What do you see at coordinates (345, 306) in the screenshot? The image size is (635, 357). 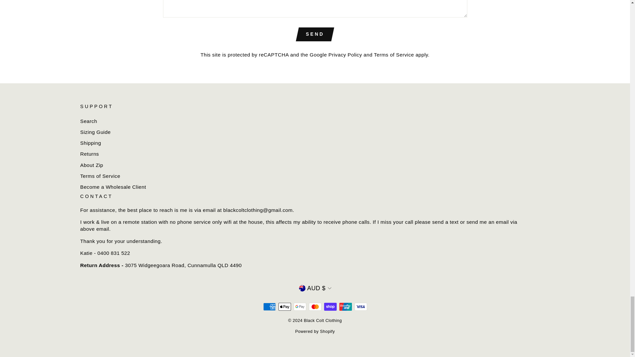 I see `Union Pay` at bounding box center [345, 306].